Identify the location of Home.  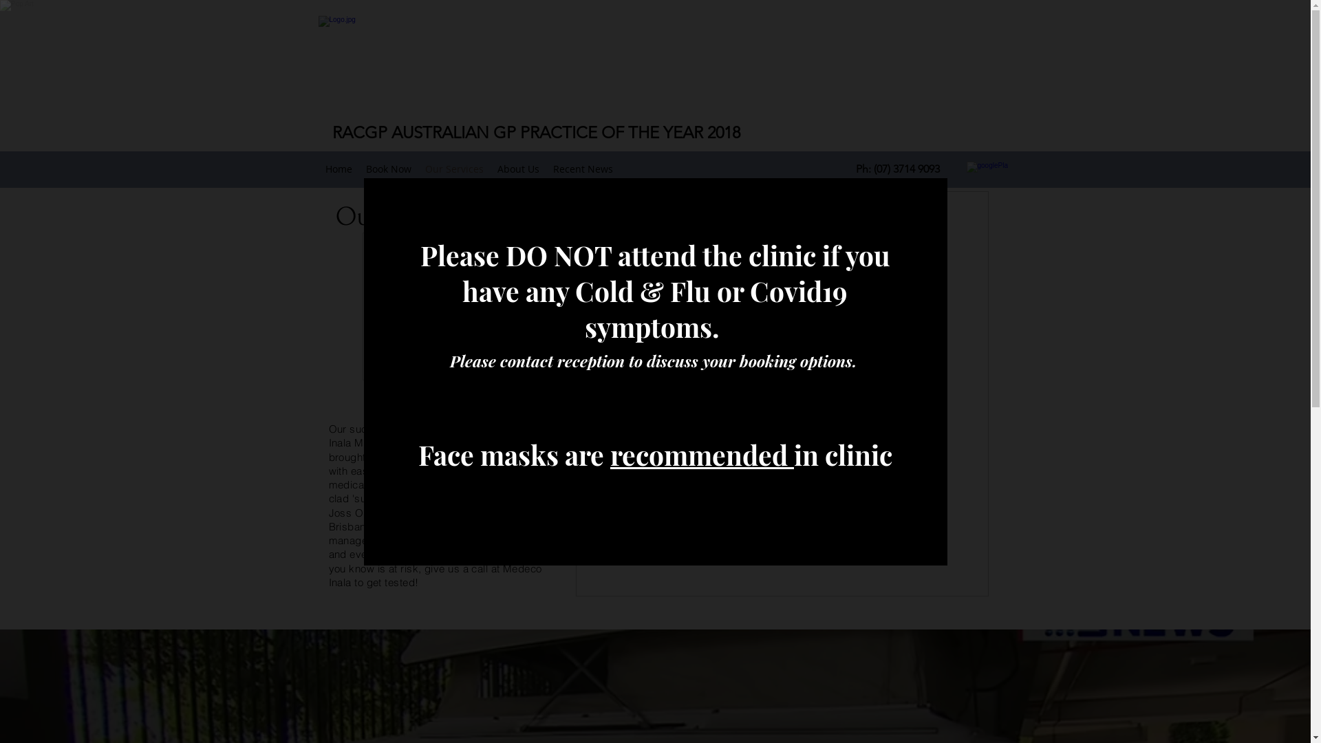
(339, 169).